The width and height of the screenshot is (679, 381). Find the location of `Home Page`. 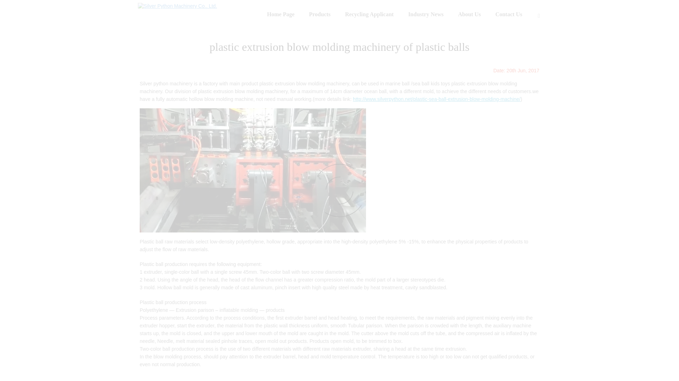

Home Page is located at coordinates (281, 15).